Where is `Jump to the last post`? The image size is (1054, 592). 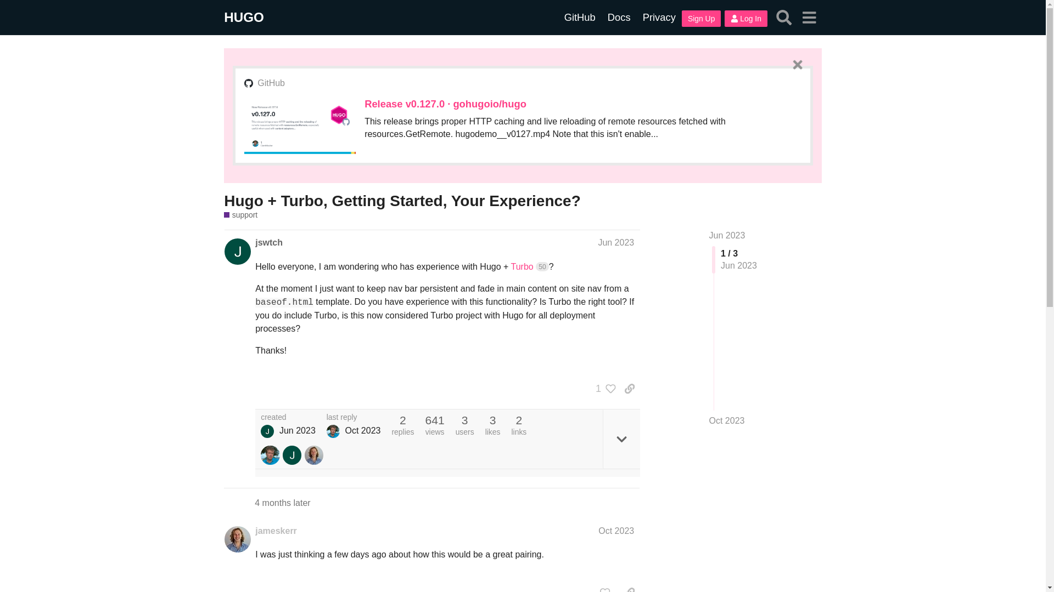
Jump to the last post is located at coordinates (727, 421).